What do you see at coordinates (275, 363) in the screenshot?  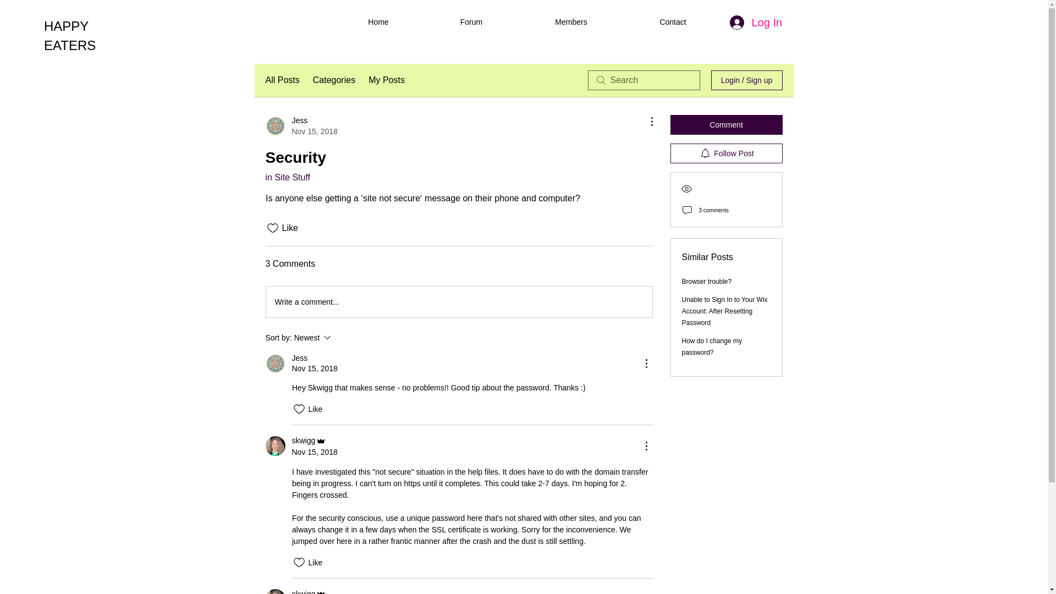 I see `Jess` at bounding box center [275, 363].